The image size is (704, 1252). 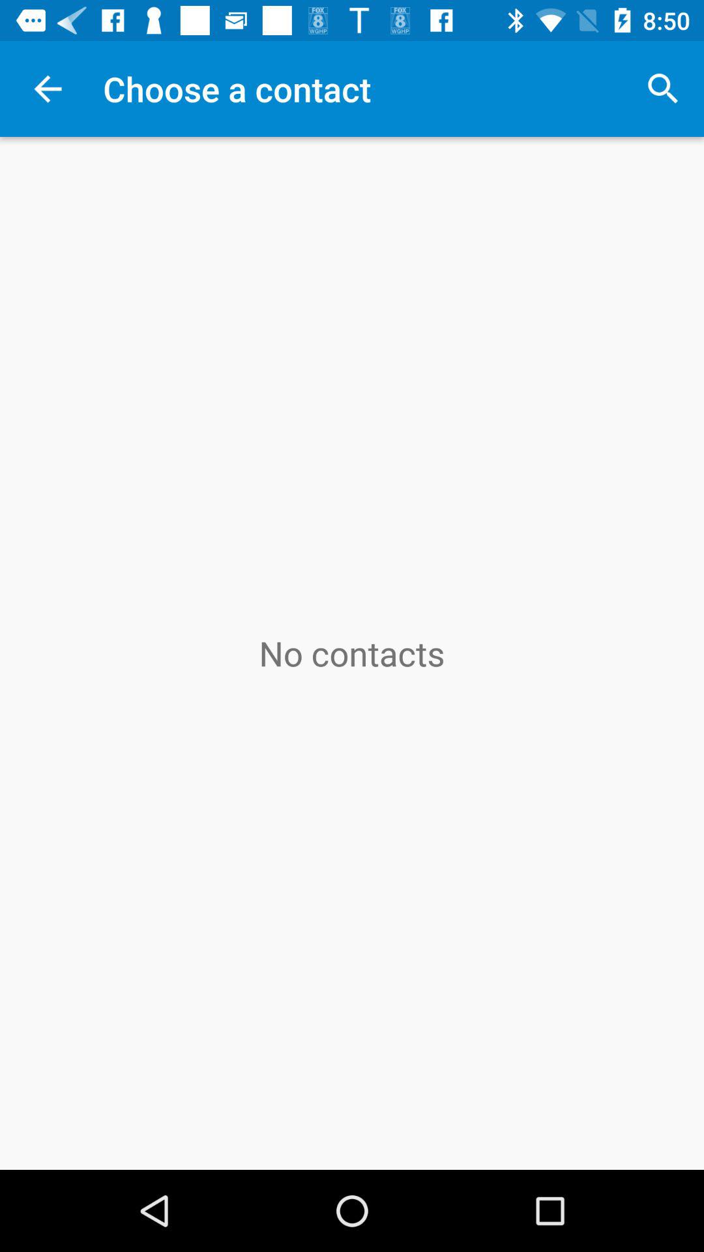 What do you see at coordinates (662, 89) in the screenshot?
I see `tap icon to the right of the choose a contact icon` at bounding box center [662, 89].